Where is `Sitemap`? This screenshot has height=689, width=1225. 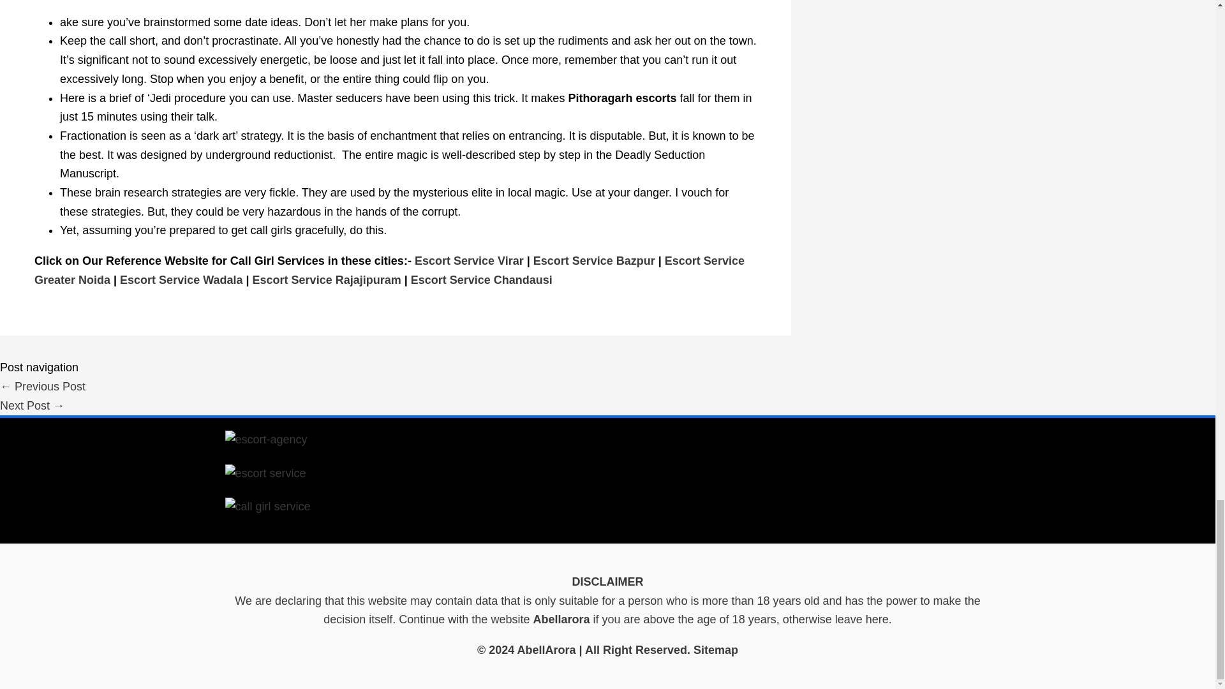
Sitemap is located at coordinates (716, 649).